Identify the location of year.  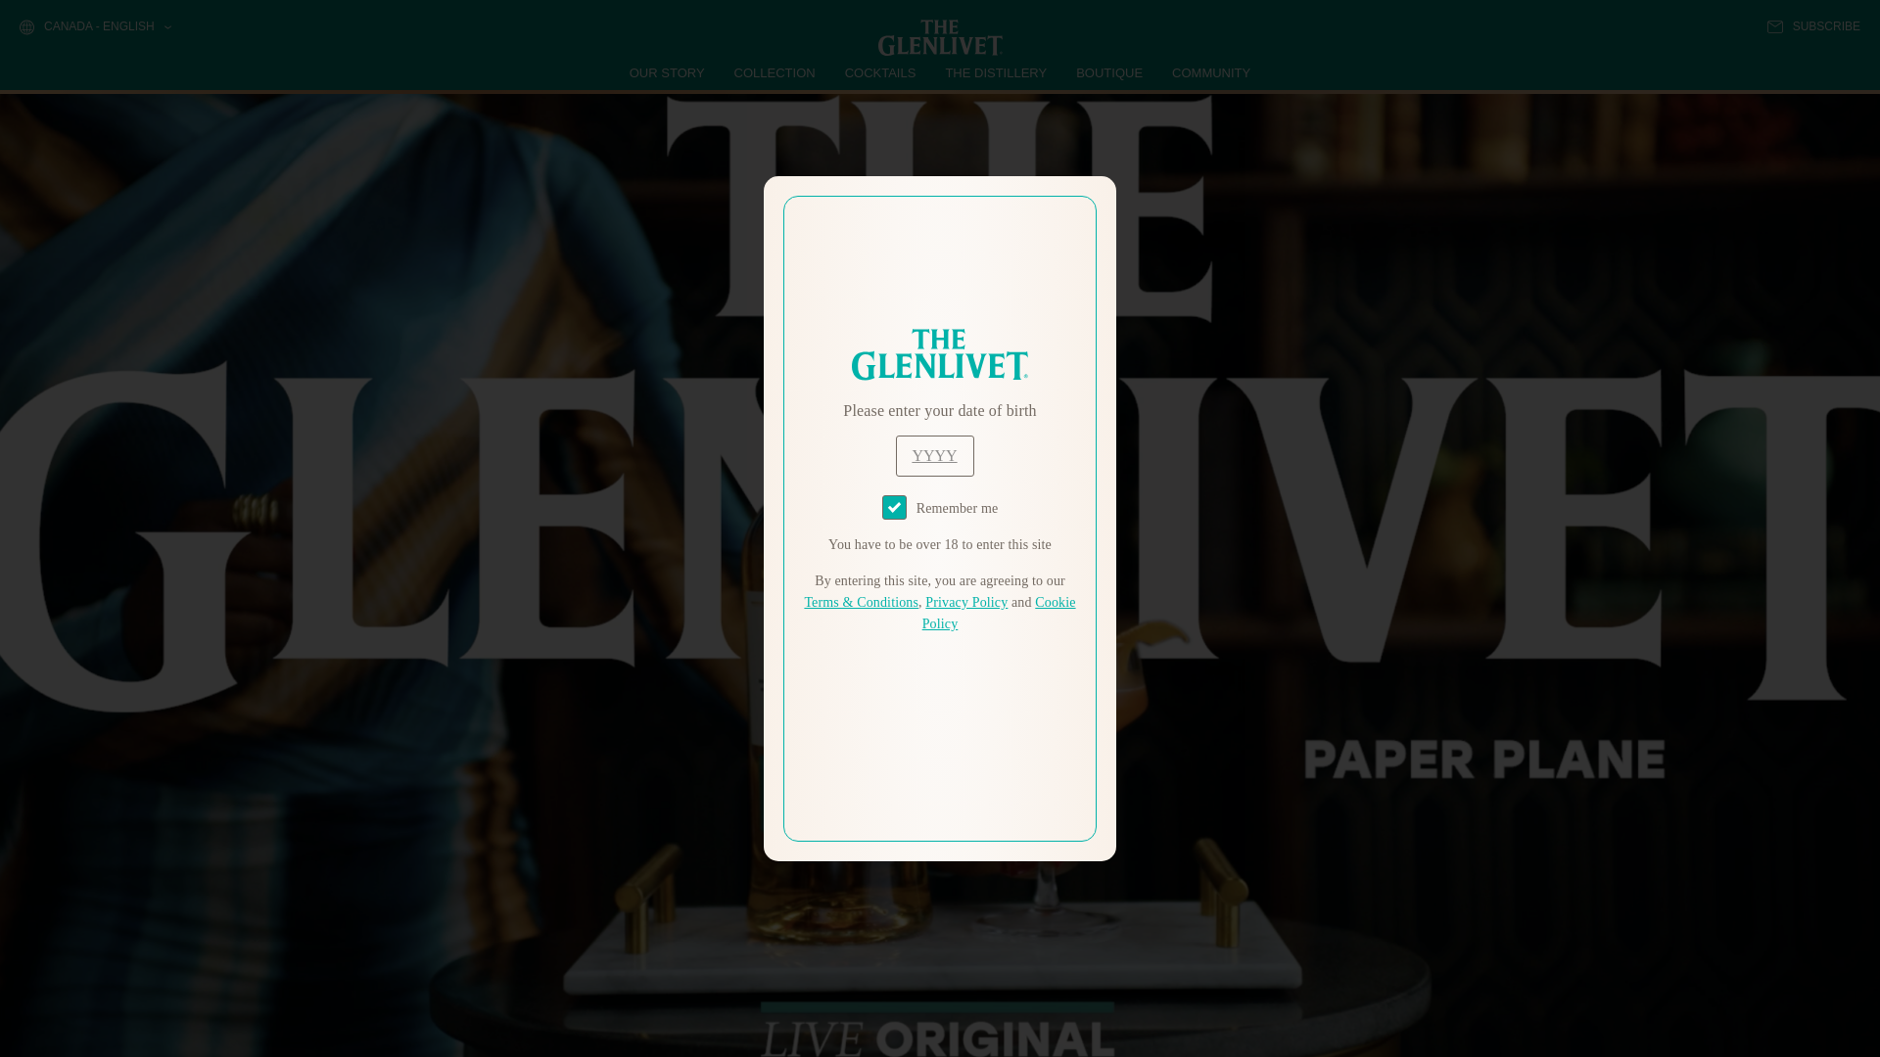
(934, 456).